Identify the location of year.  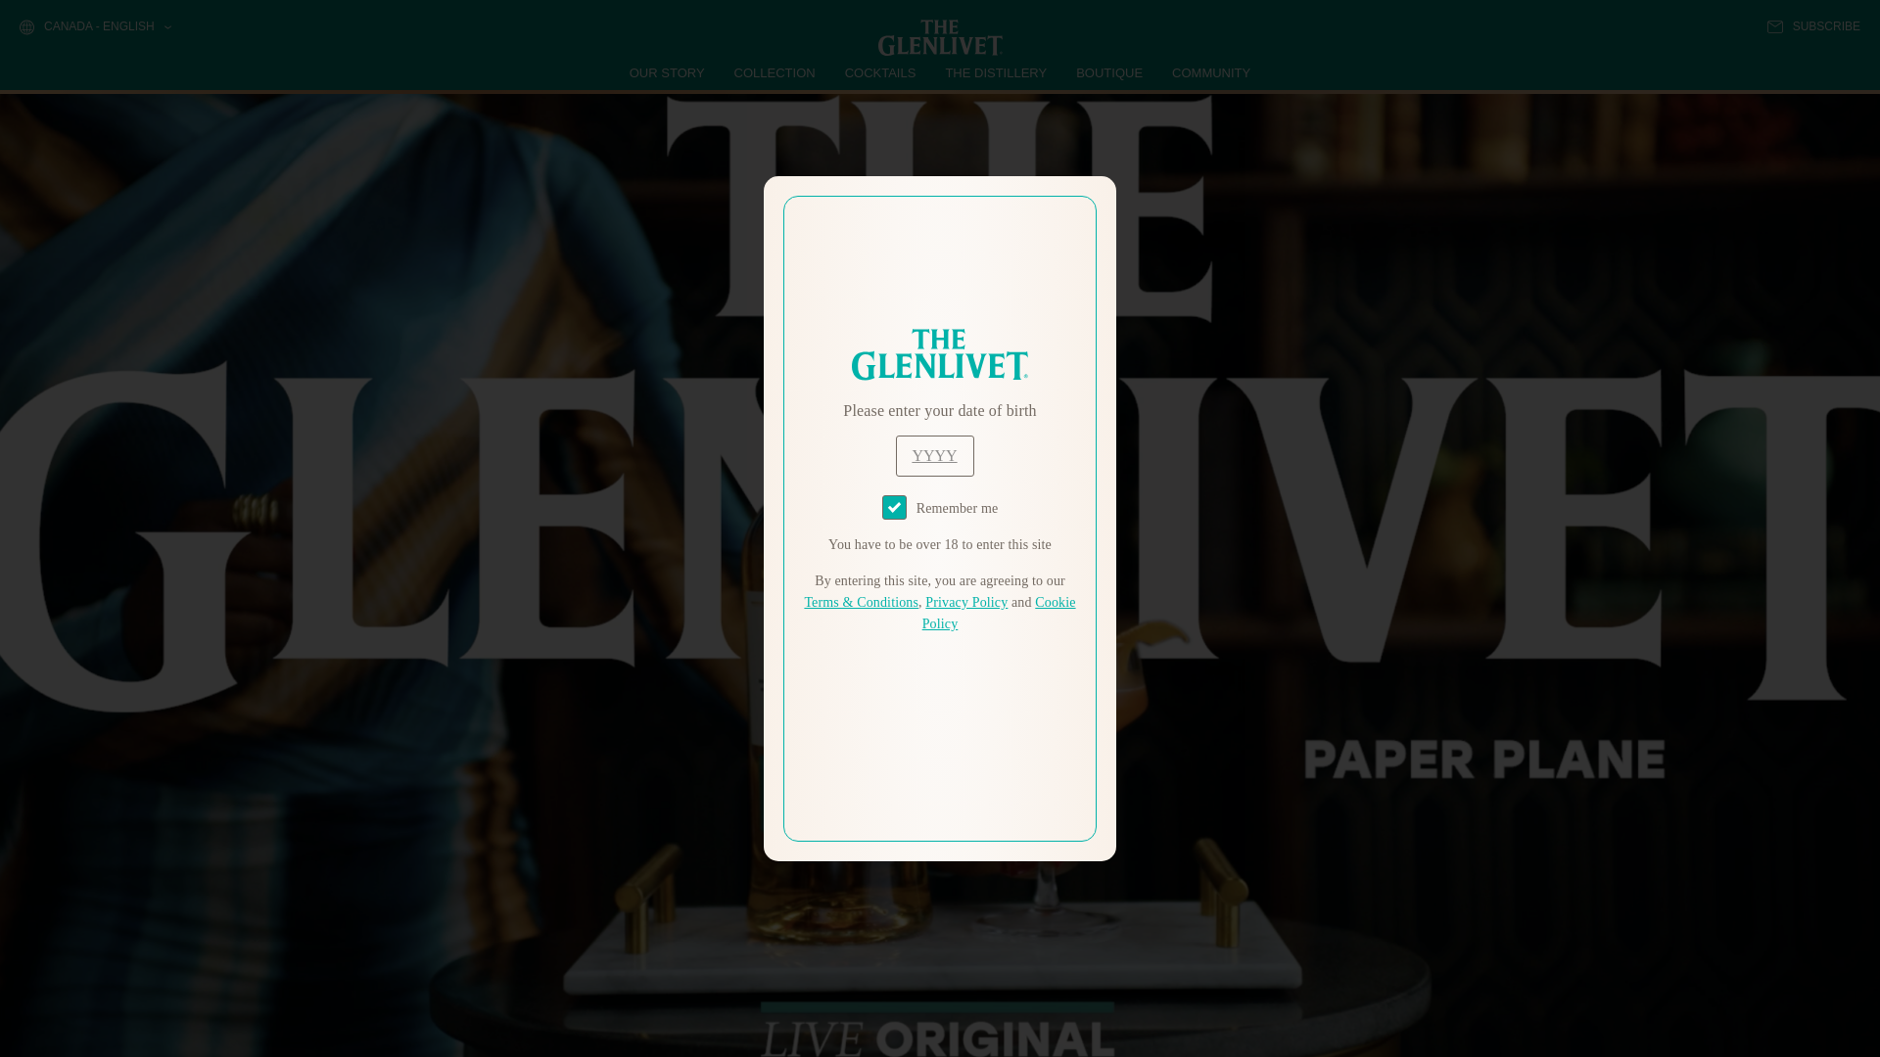
(934, 456).